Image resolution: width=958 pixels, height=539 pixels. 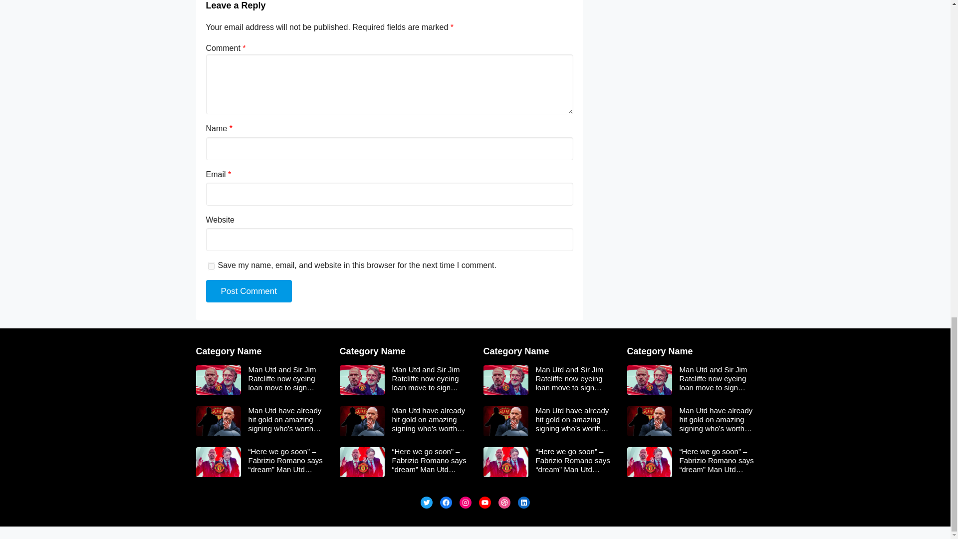 What do you see at coordinates (372, 351) in the screenshot?
I see `Category Name` at bounding box center [372, 351].